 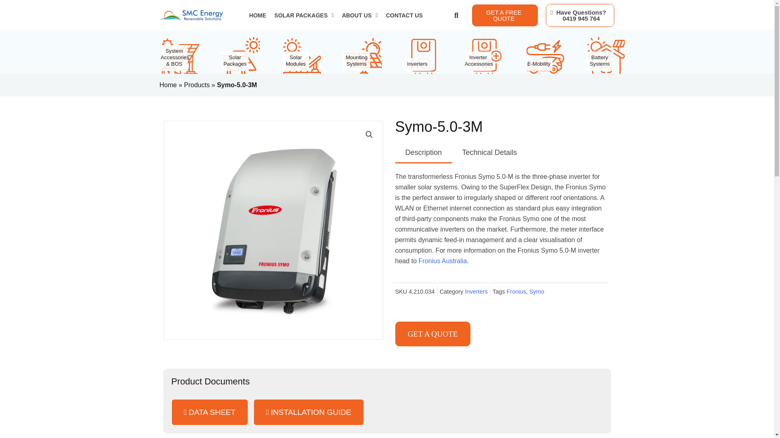 What do you see at coordinates (168, 85) in the screenshot?
I see `Home` at bounding box center [168, 85].